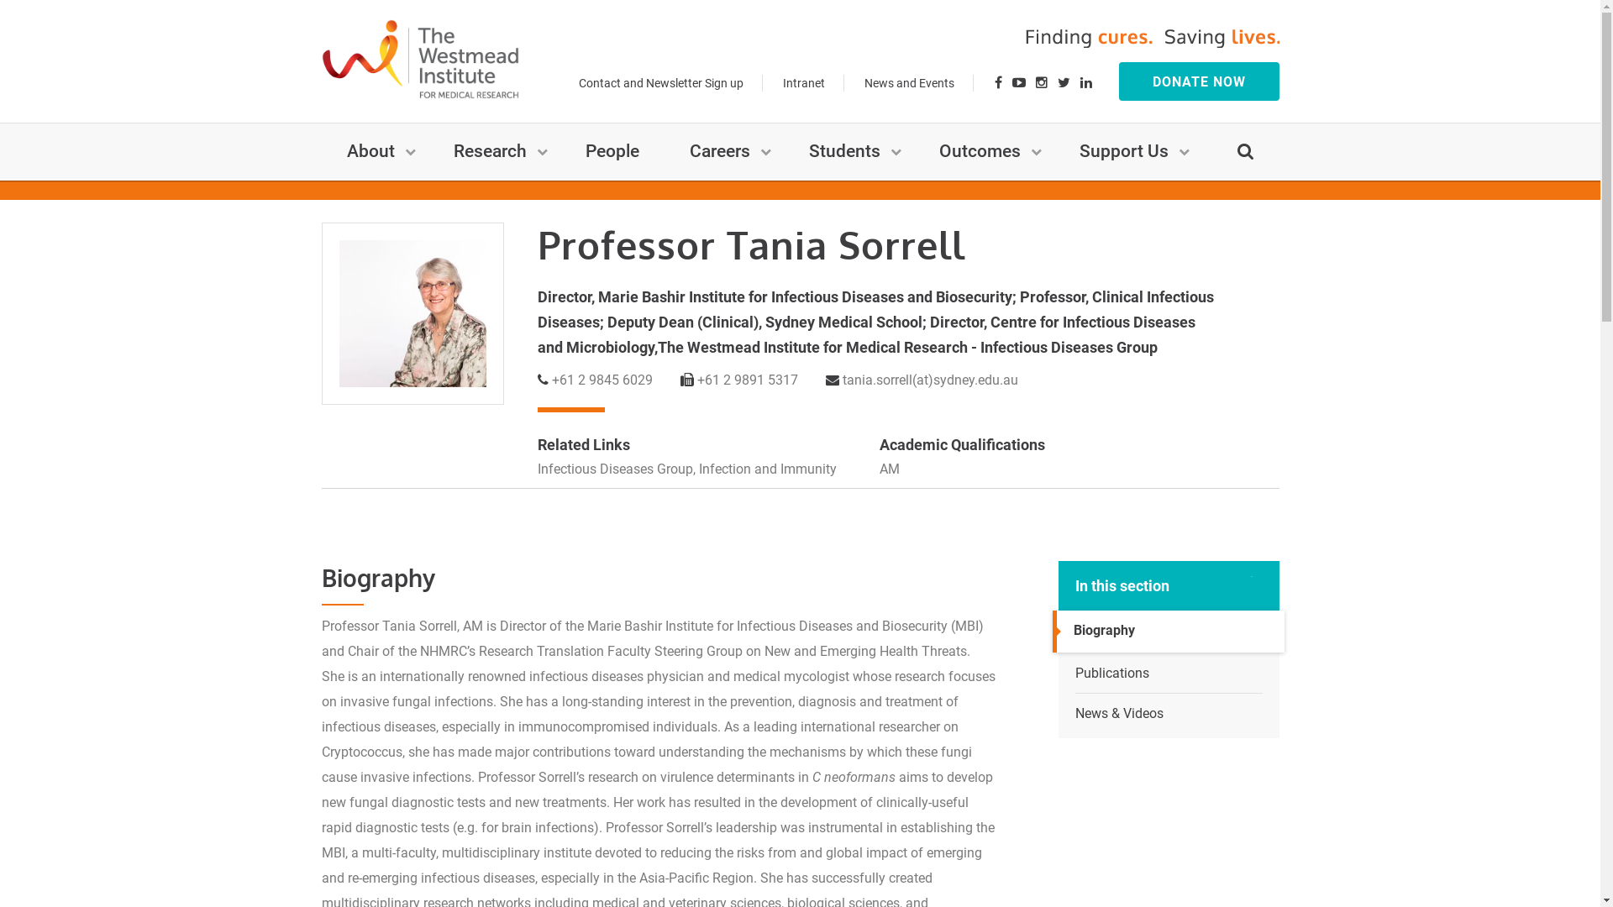 The width and height of the screenshot is (1613, 907). I want to click on Support Us, so click(1127, 148).